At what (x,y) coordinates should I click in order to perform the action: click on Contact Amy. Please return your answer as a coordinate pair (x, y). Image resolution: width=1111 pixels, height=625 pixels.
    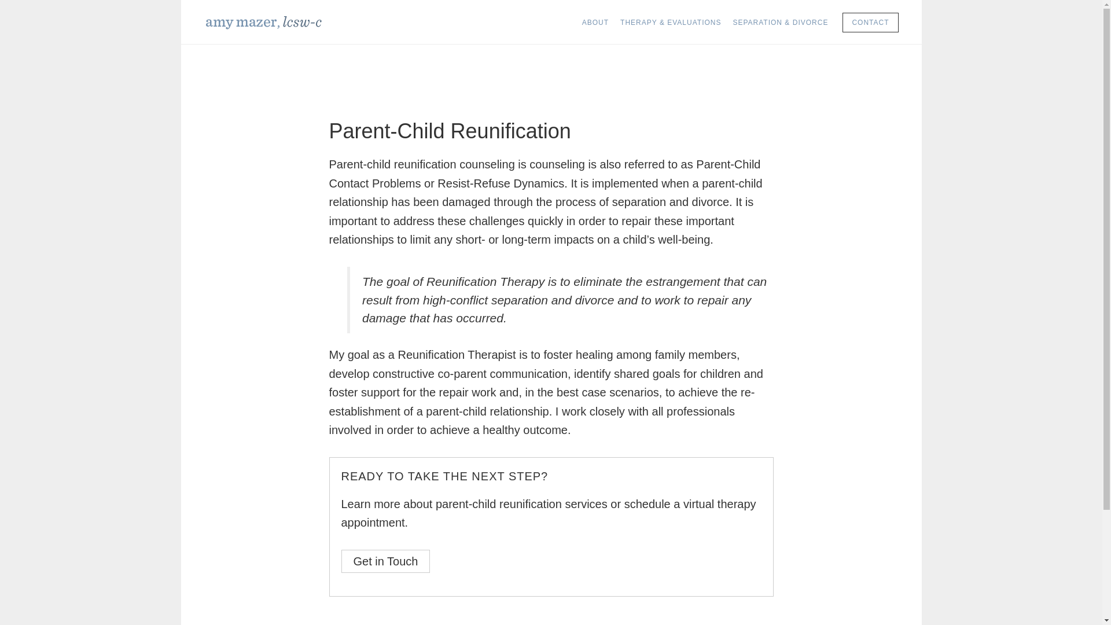
    Looking at the image, I should click on (385, 561).